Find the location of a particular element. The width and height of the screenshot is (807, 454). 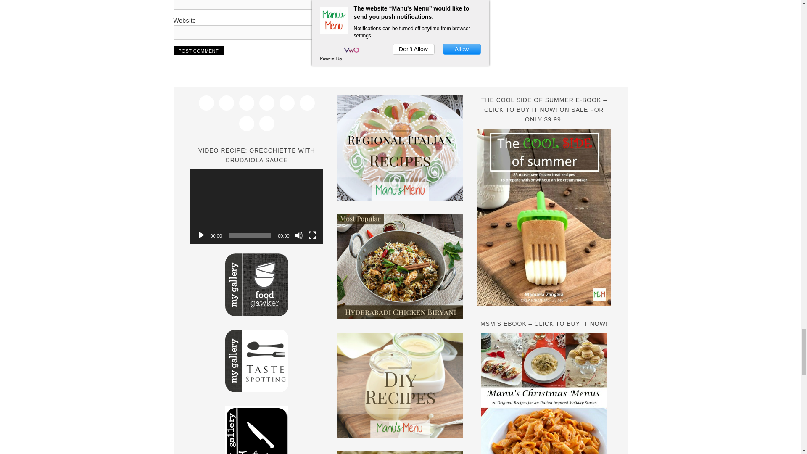

Mute is located at coordinates (298, 235).